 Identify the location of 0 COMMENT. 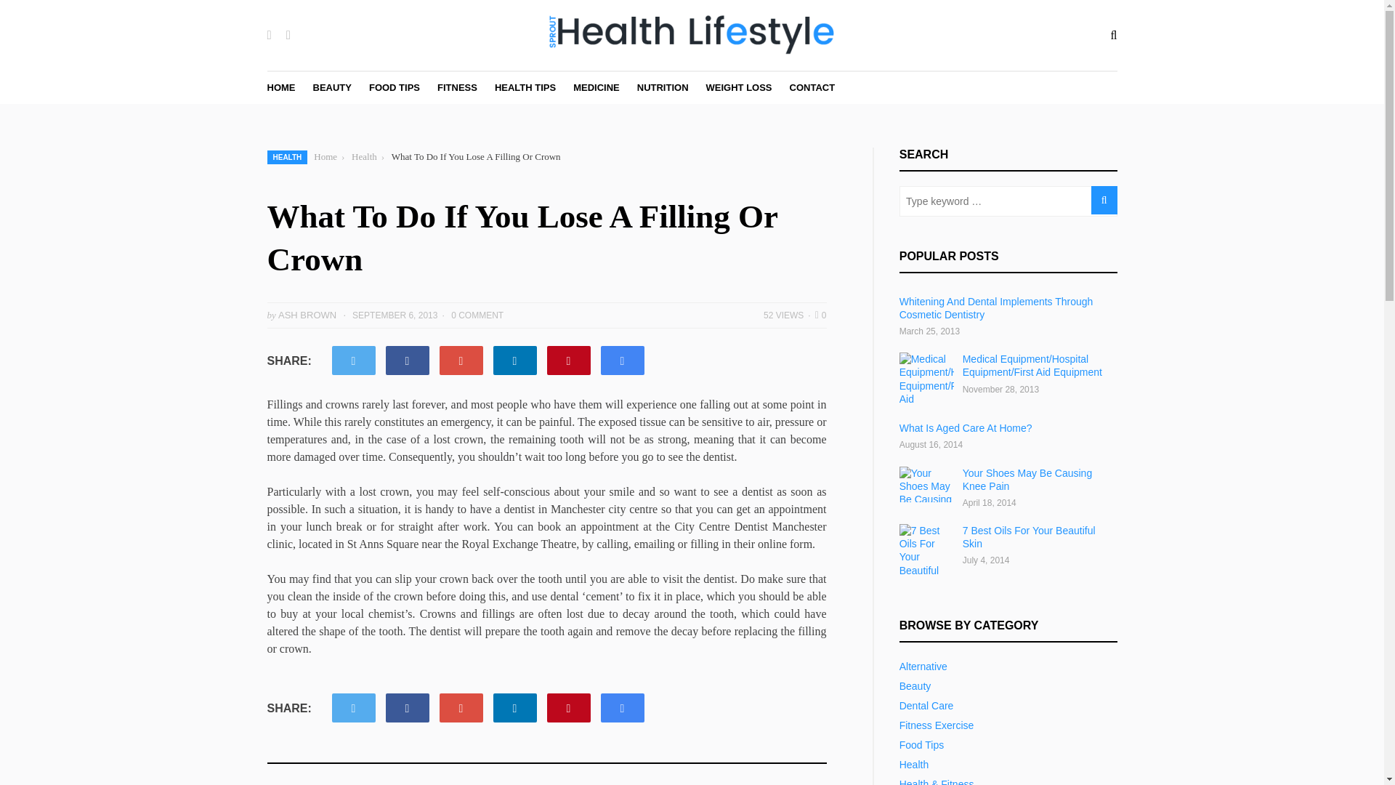
(477, 315).